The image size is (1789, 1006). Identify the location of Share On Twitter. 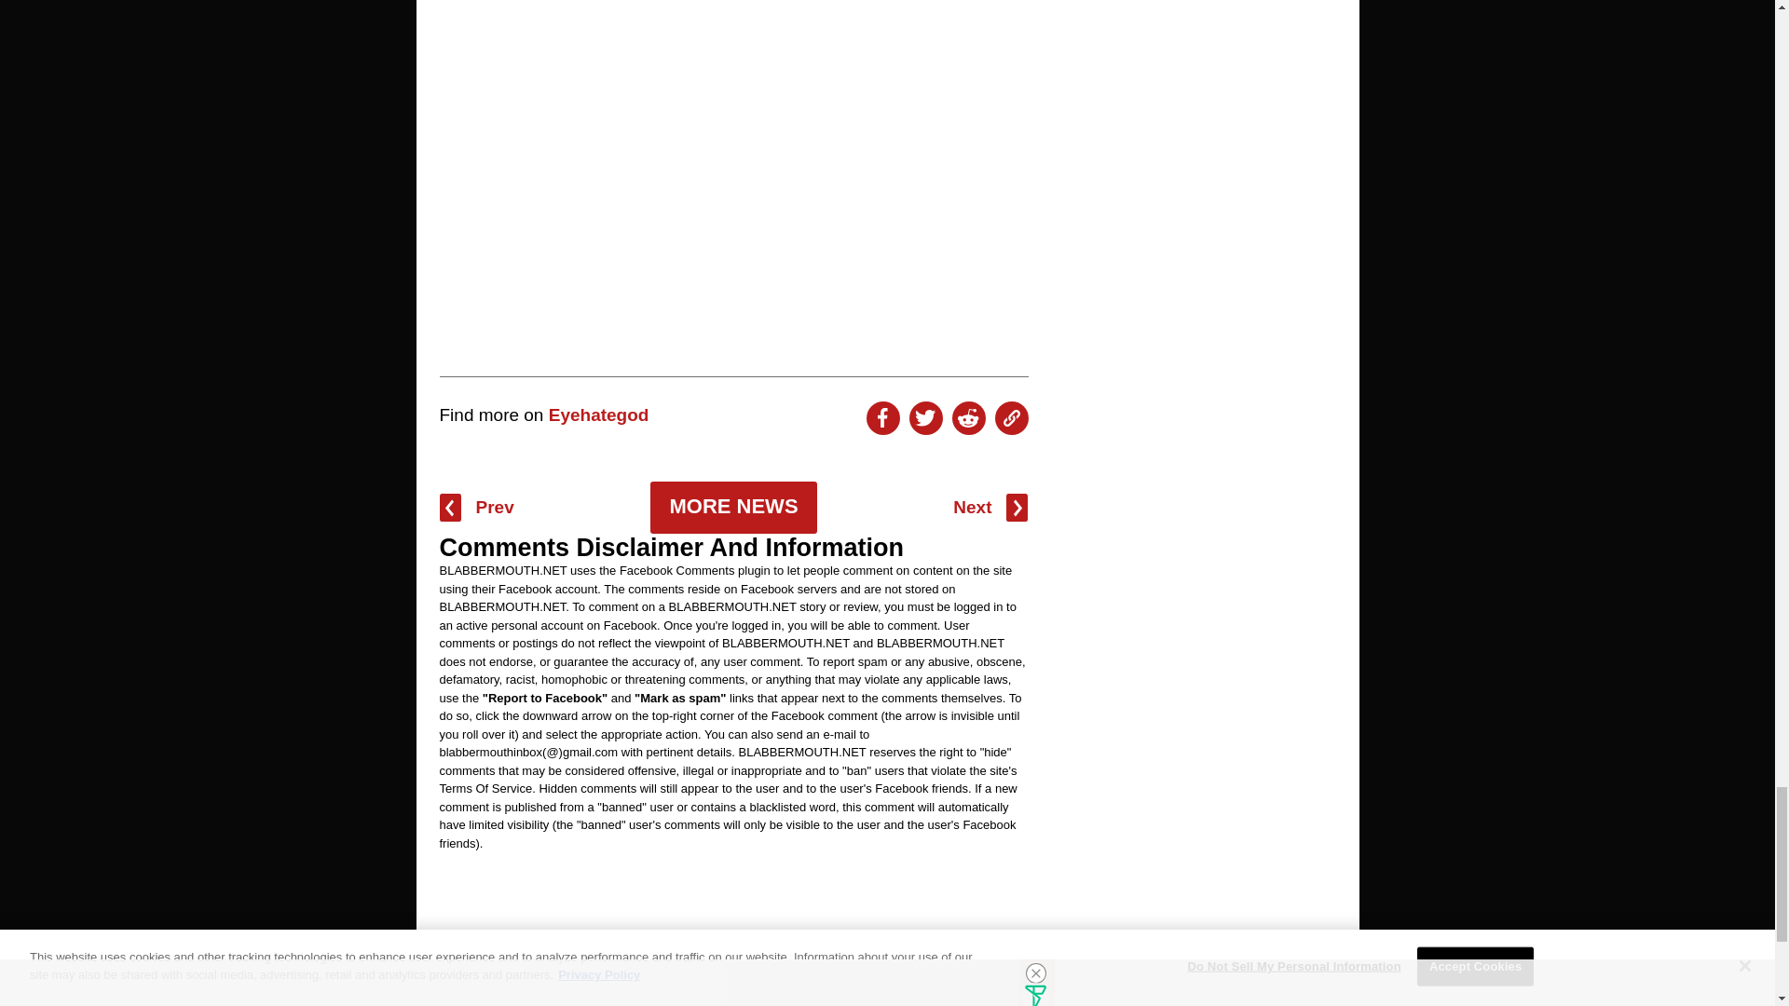
(925, 417).